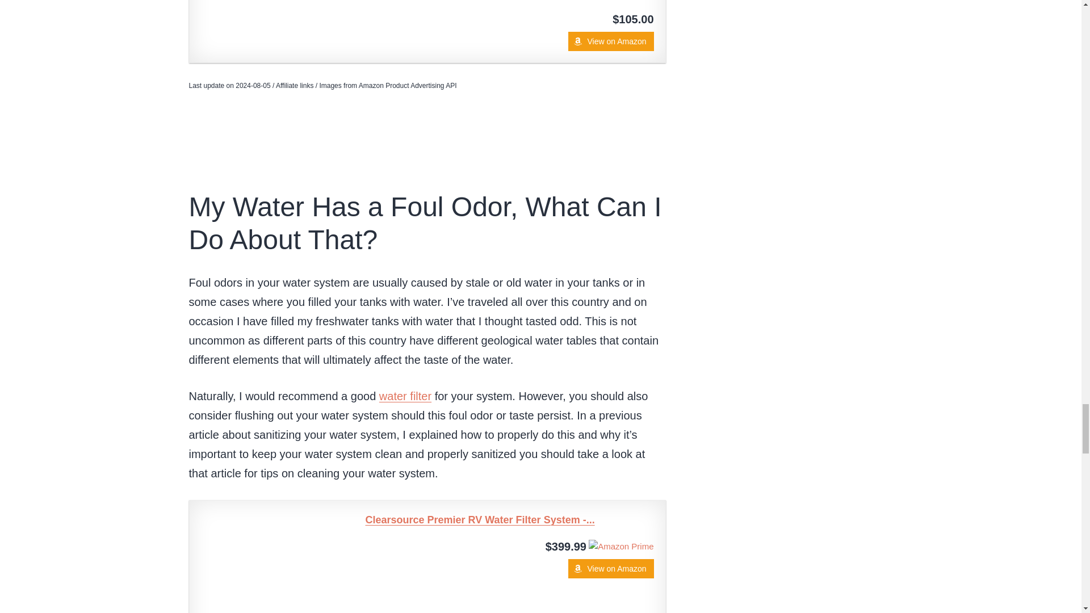 The width and height of the screenshot is (1090, 613). I want to click on Clearsource Premier RV Water Filter System -..., so click(510, 520).